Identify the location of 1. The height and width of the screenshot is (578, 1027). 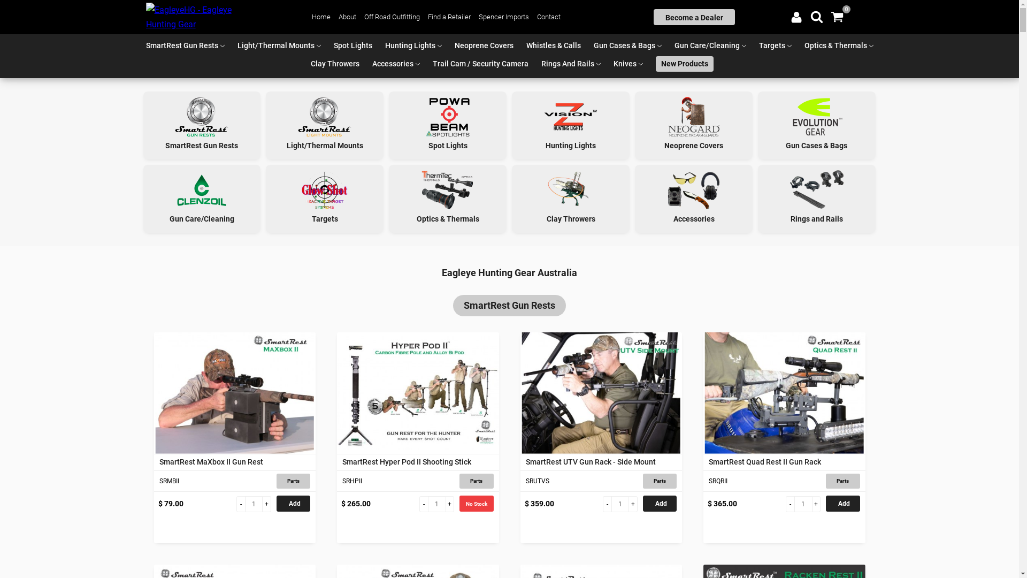
(437, 504).